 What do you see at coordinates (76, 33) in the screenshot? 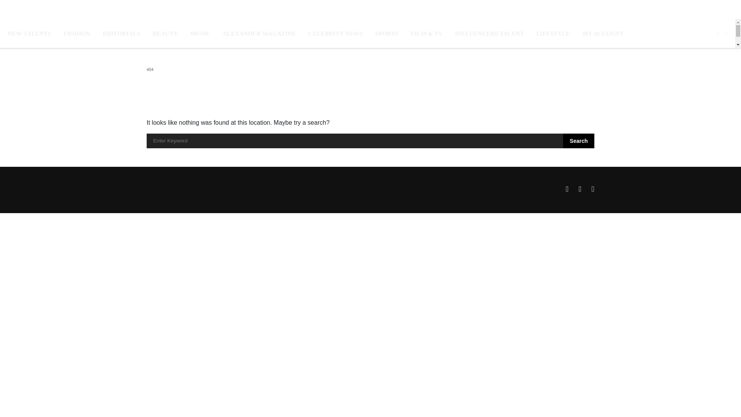
I see `FASHION` at bounding box center [76, 33].